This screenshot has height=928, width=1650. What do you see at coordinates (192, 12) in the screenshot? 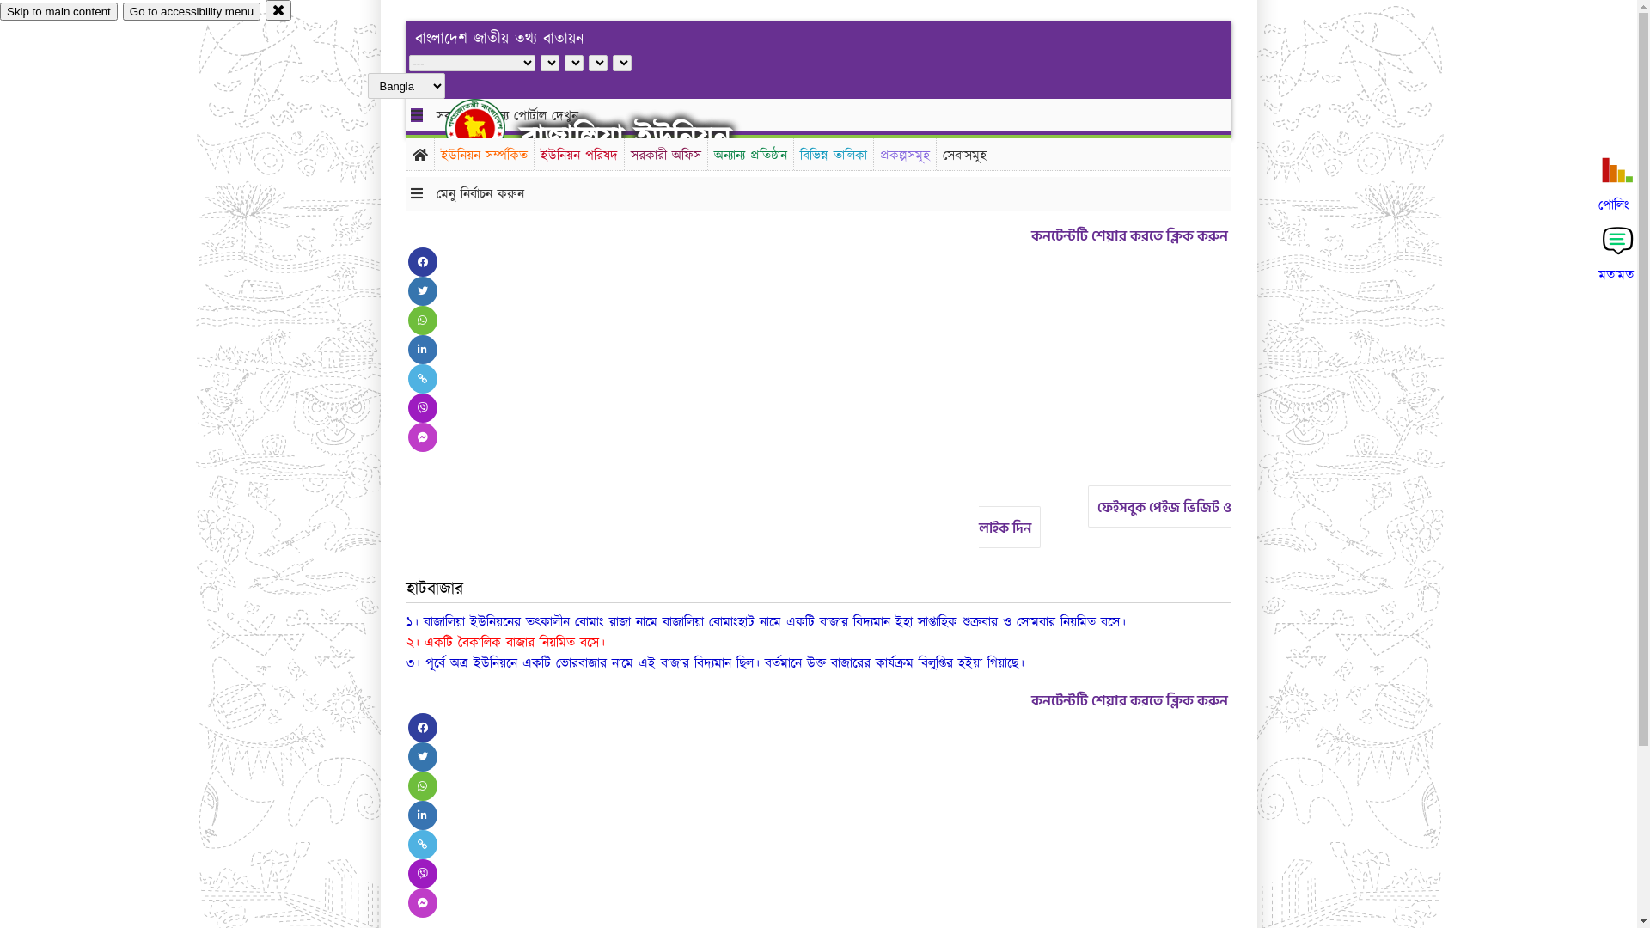
I see `Go to accessibility menu` at bounding box center [192, 12].